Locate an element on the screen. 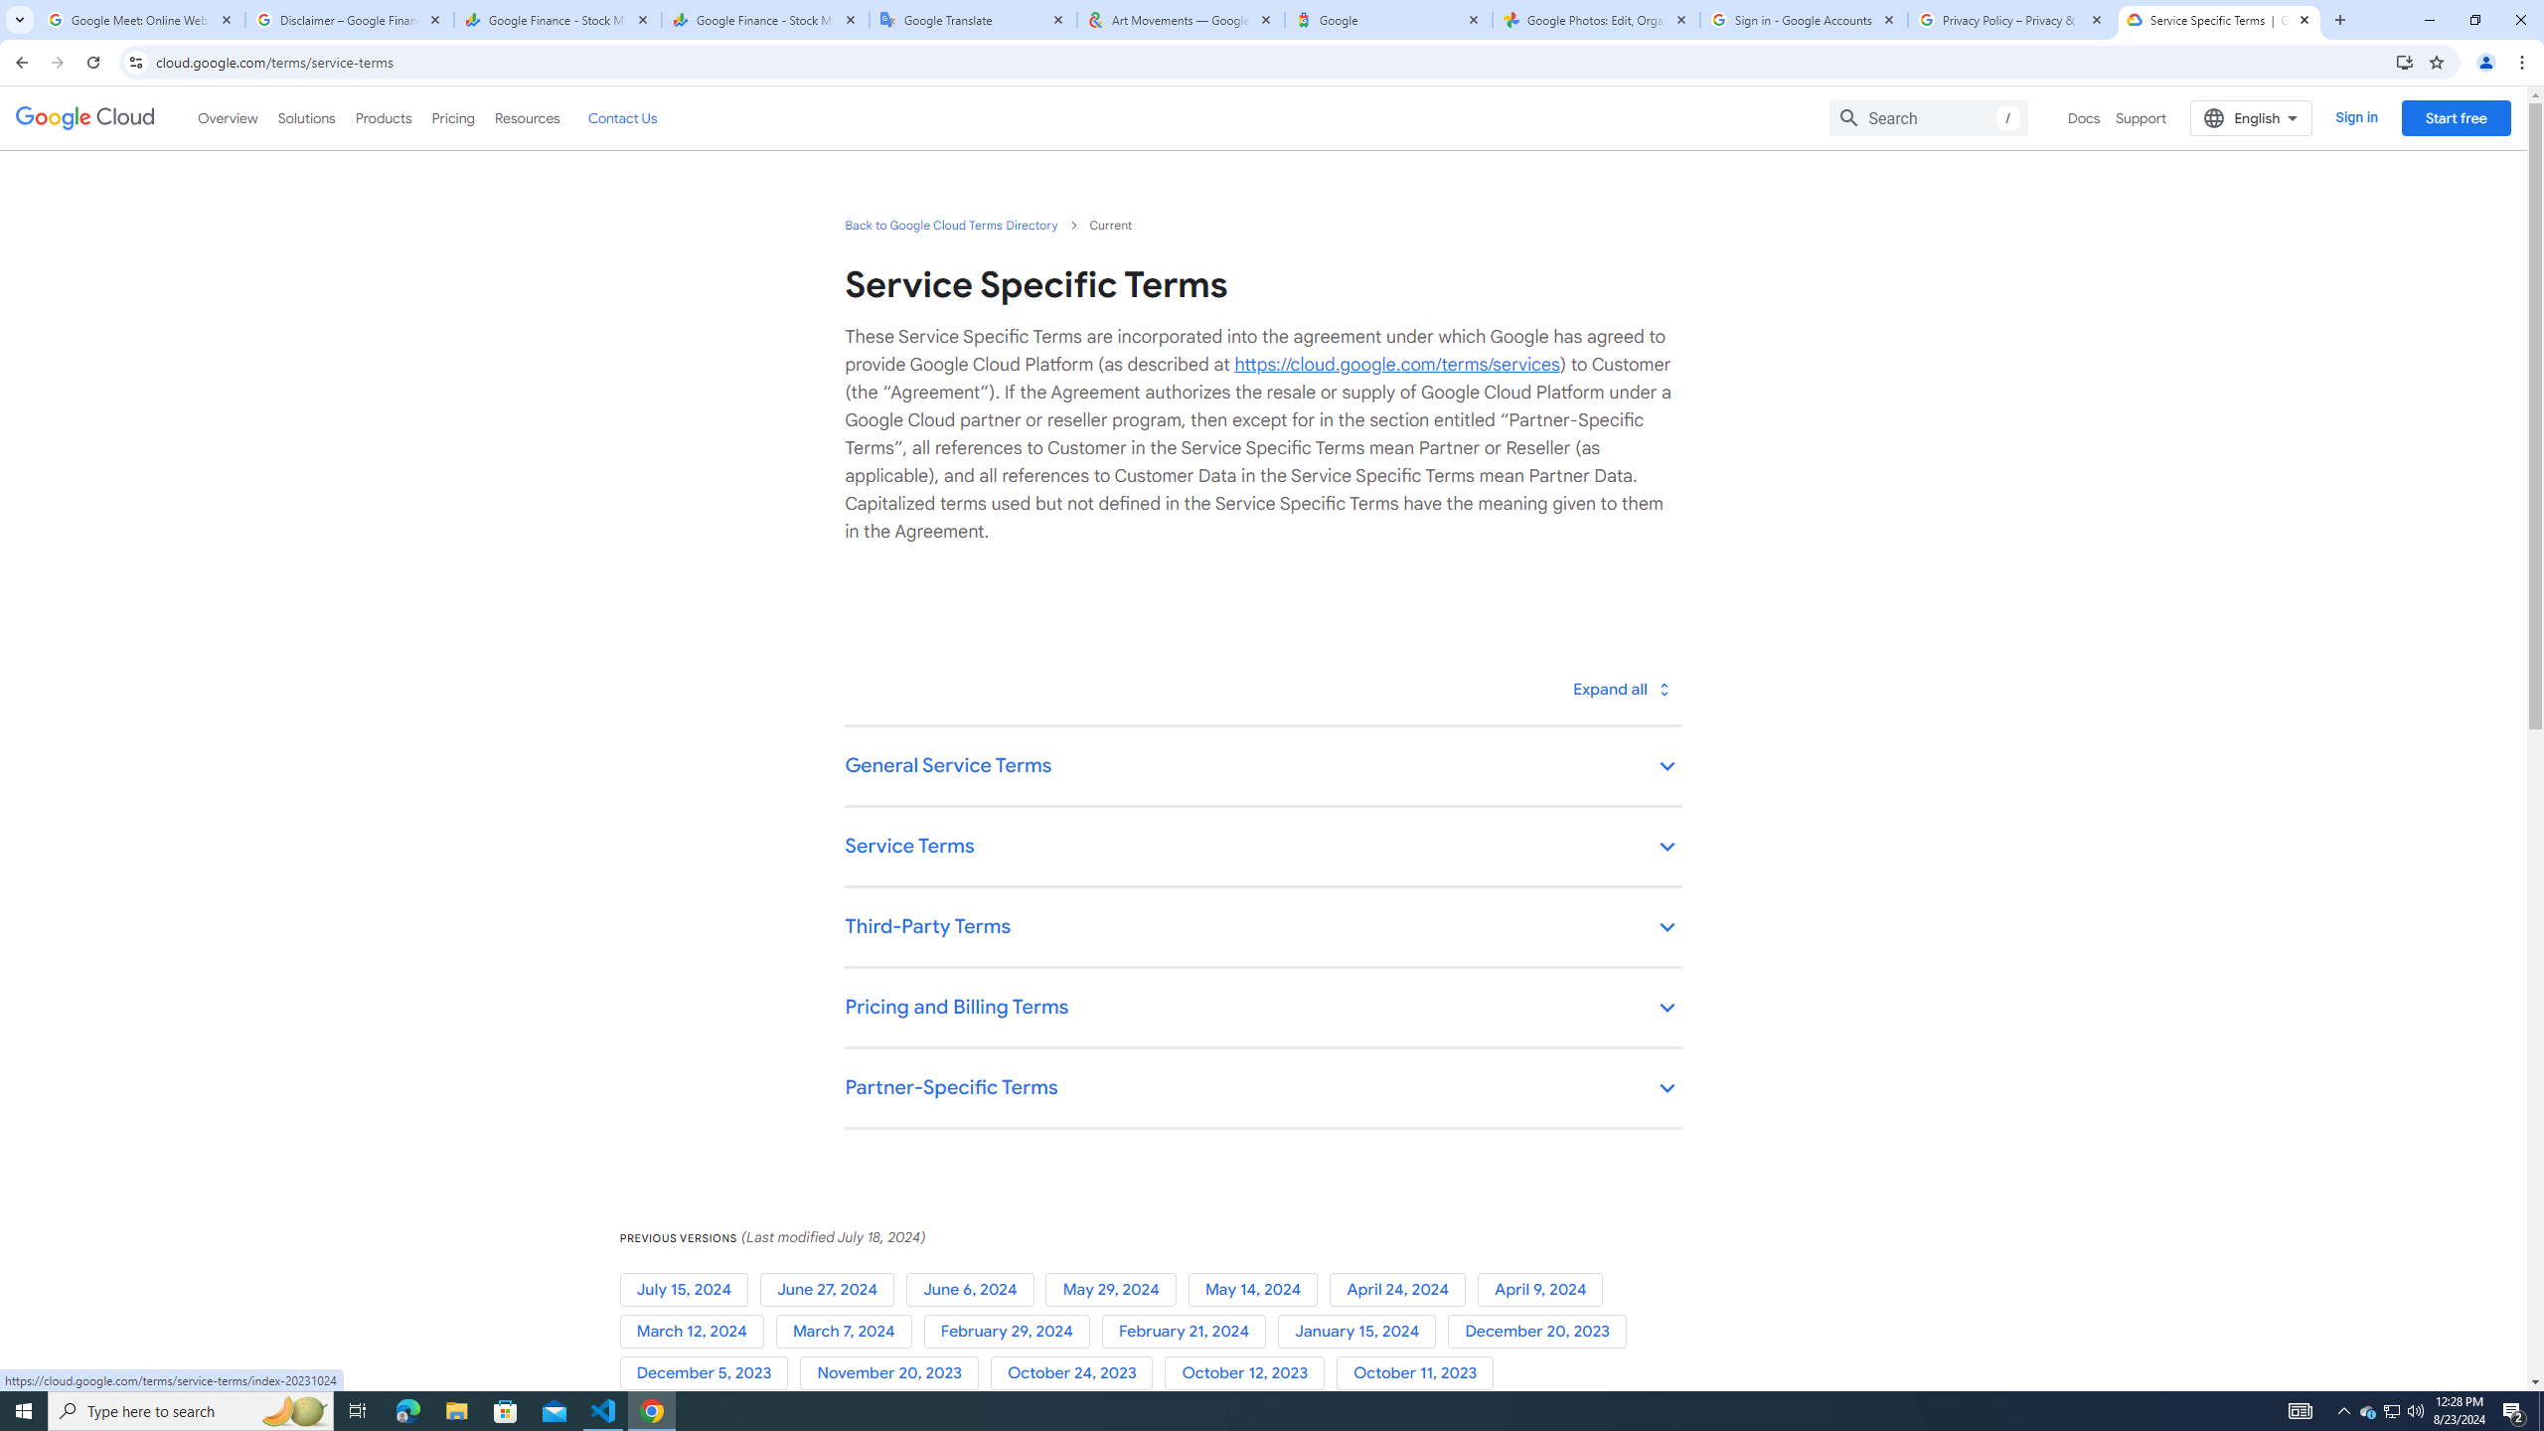 This screenshot has height=1431, width=2544. June 27, 2024 is located at coordinates (831, 1290).